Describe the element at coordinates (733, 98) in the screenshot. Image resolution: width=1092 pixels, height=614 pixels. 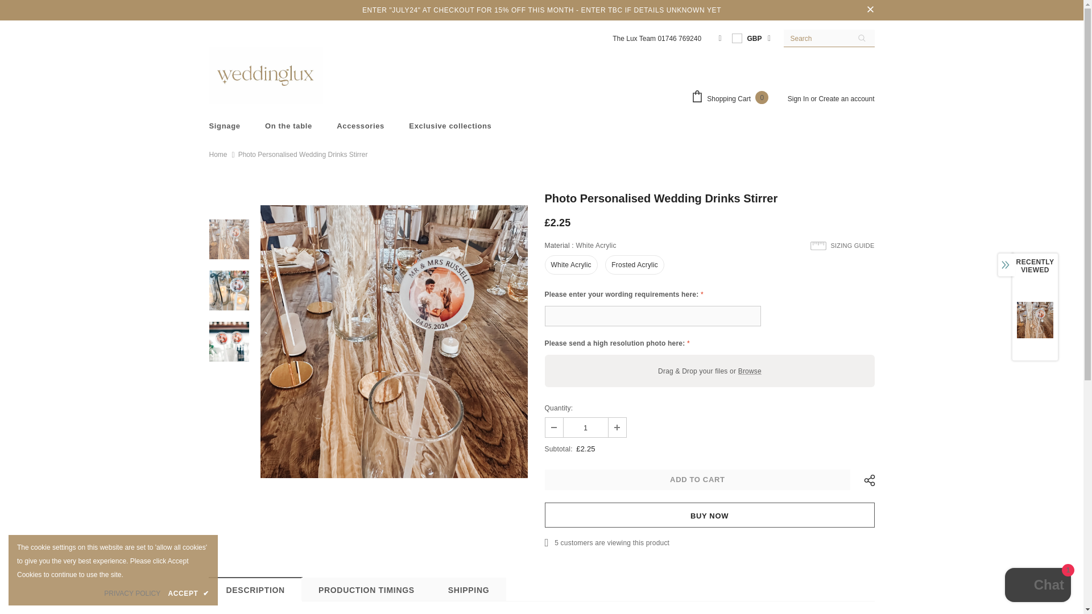
I see `Shopping Cart 0` at that location.